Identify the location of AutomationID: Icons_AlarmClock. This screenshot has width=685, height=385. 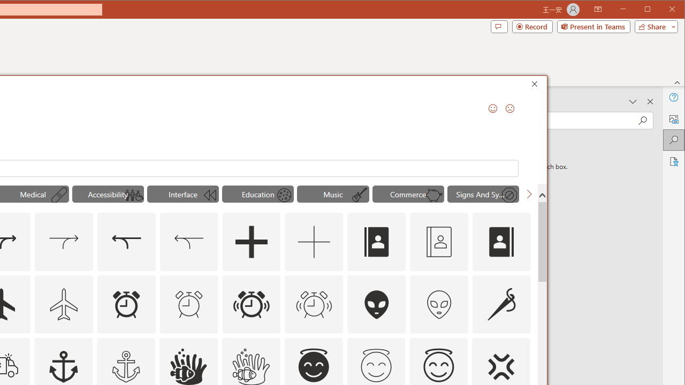
(126, 304).